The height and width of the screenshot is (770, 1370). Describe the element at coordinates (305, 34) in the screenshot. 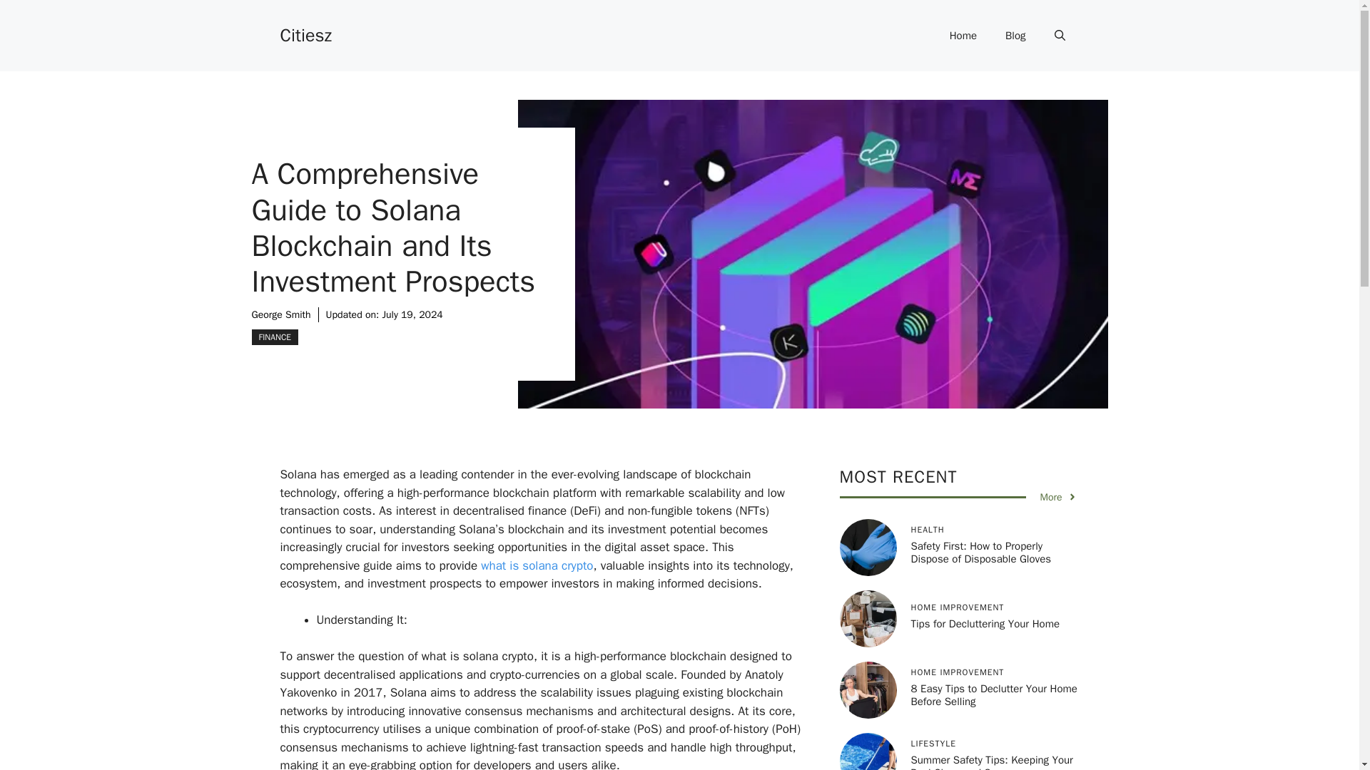

I see `Citiesz` at that location.